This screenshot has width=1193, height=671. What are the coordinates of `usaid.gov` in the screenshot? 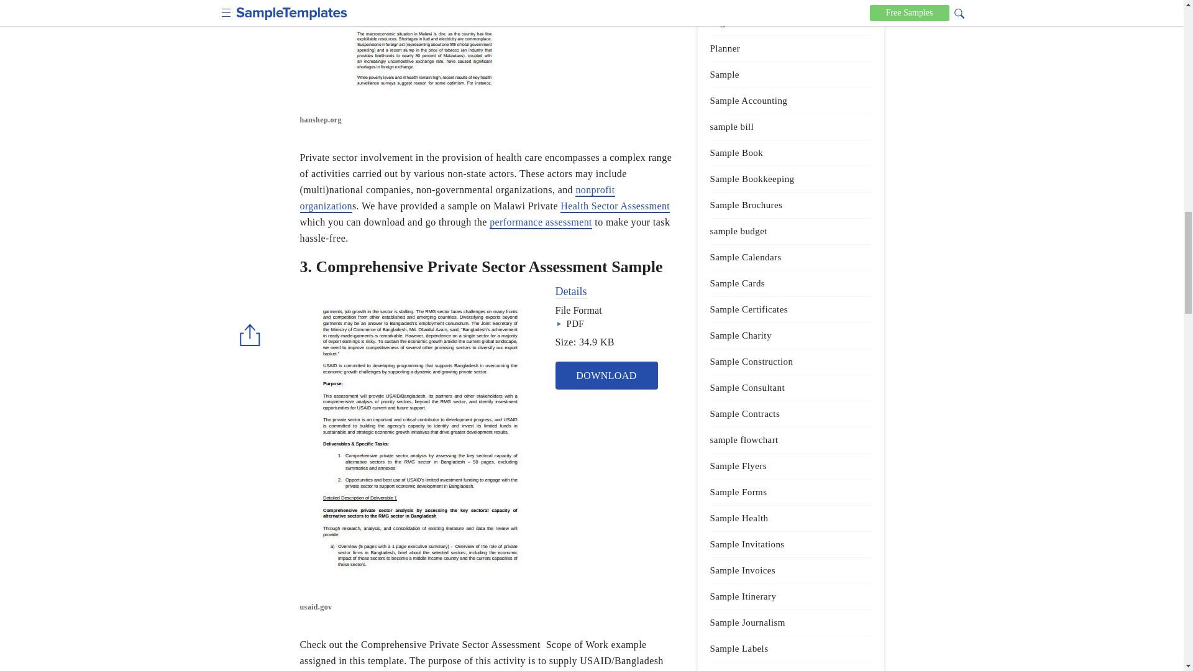 It's located at (422, 608).